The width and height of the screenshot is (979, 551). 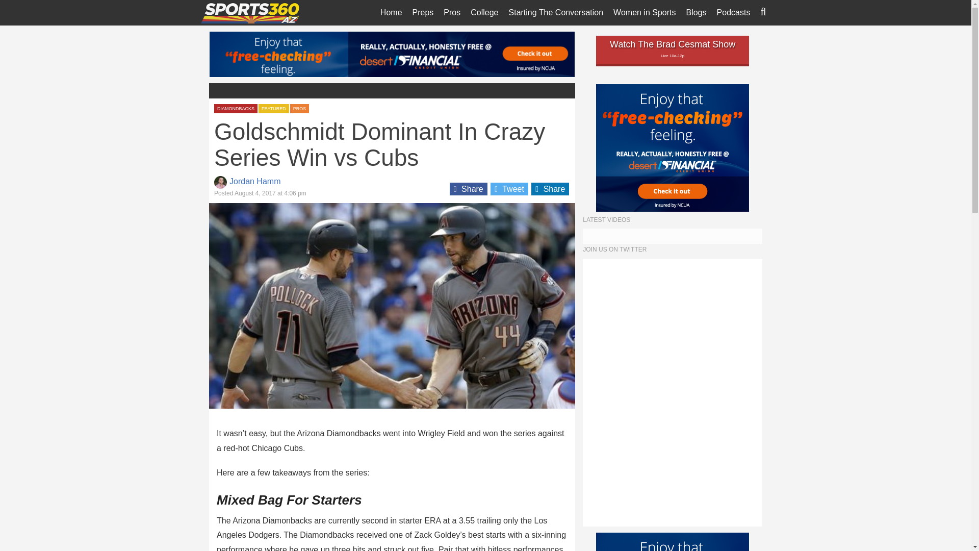 What do you see at coordinates (391, 12) in the screenshot?
I see `Home` at bounding box center [391, 12].